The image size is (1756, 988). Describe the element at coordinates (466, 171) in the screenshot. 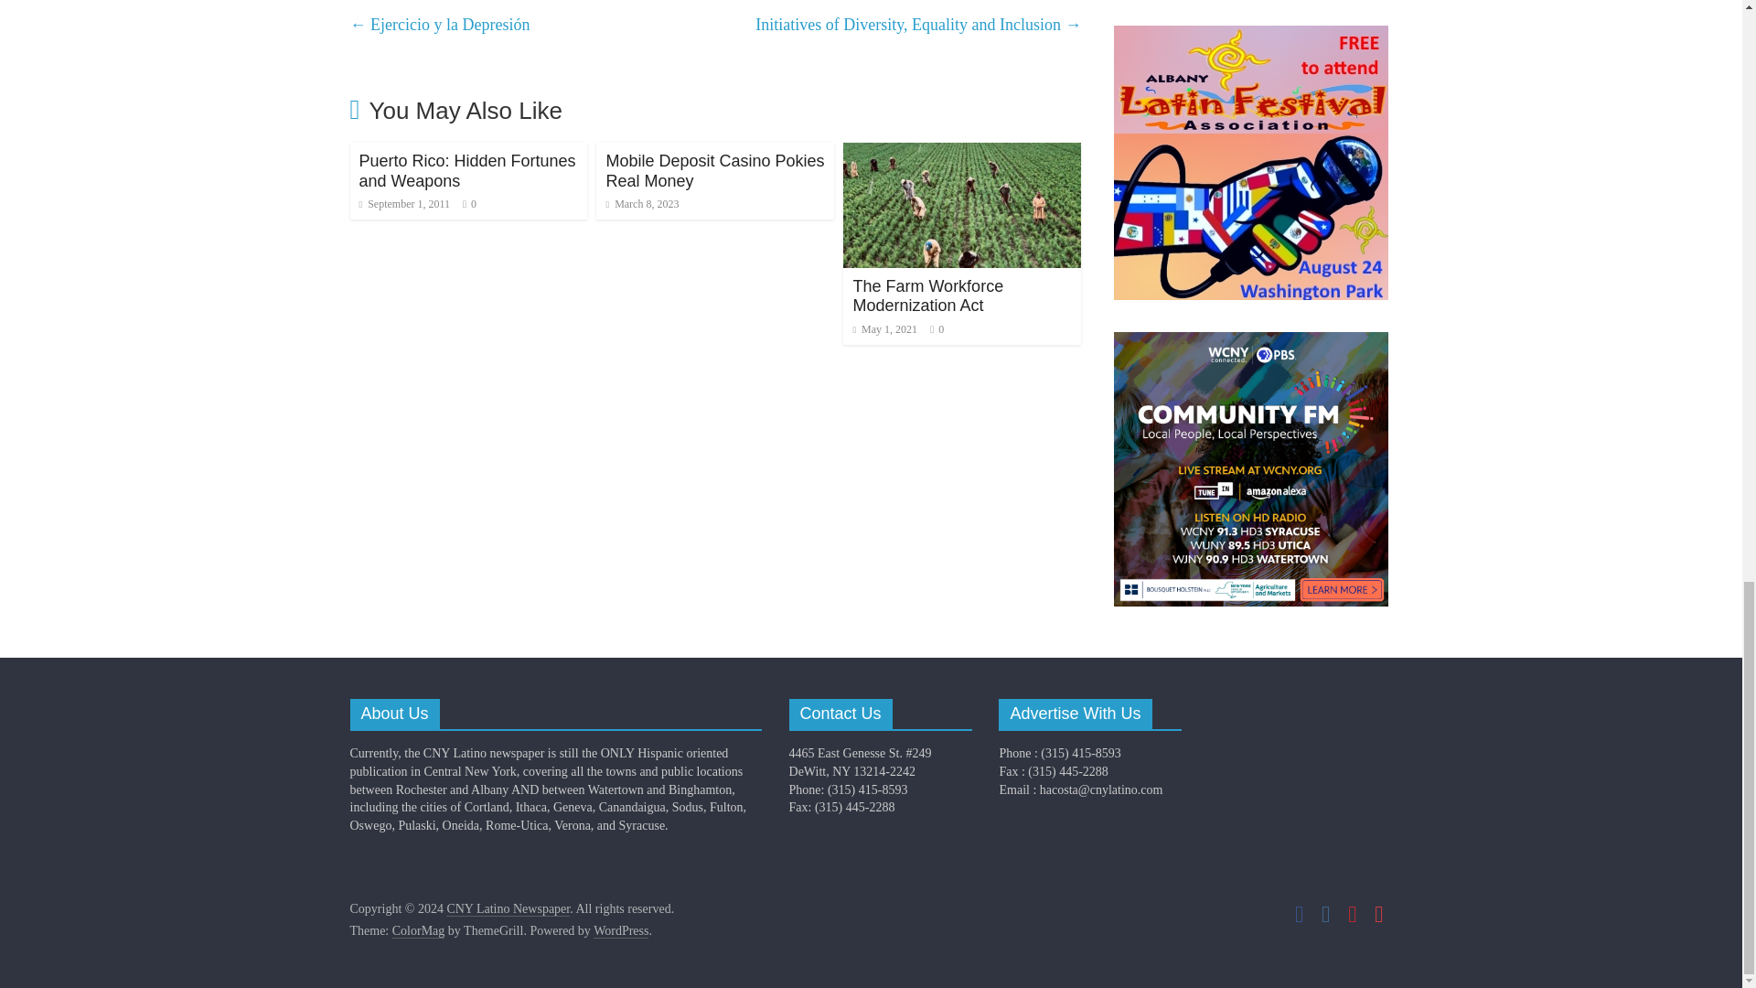

I see `Puerto Rico: Hidden Fortunes and Weapons` at that location.